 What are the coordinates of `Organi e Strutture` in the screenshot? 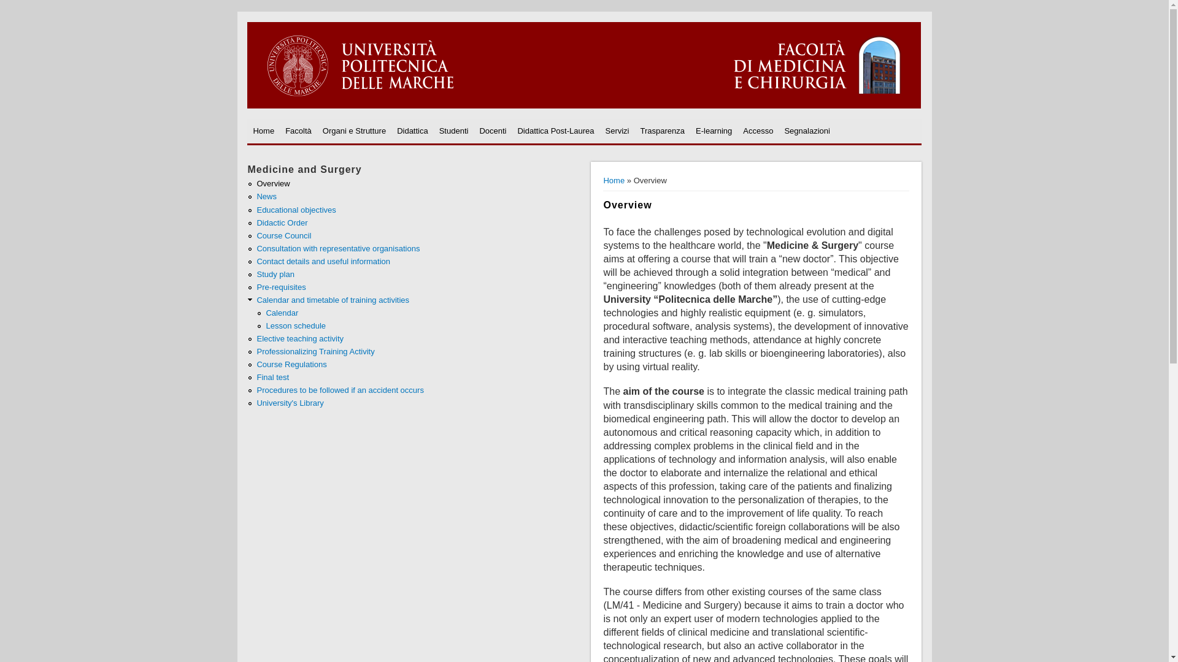 It's located at (353, 131).